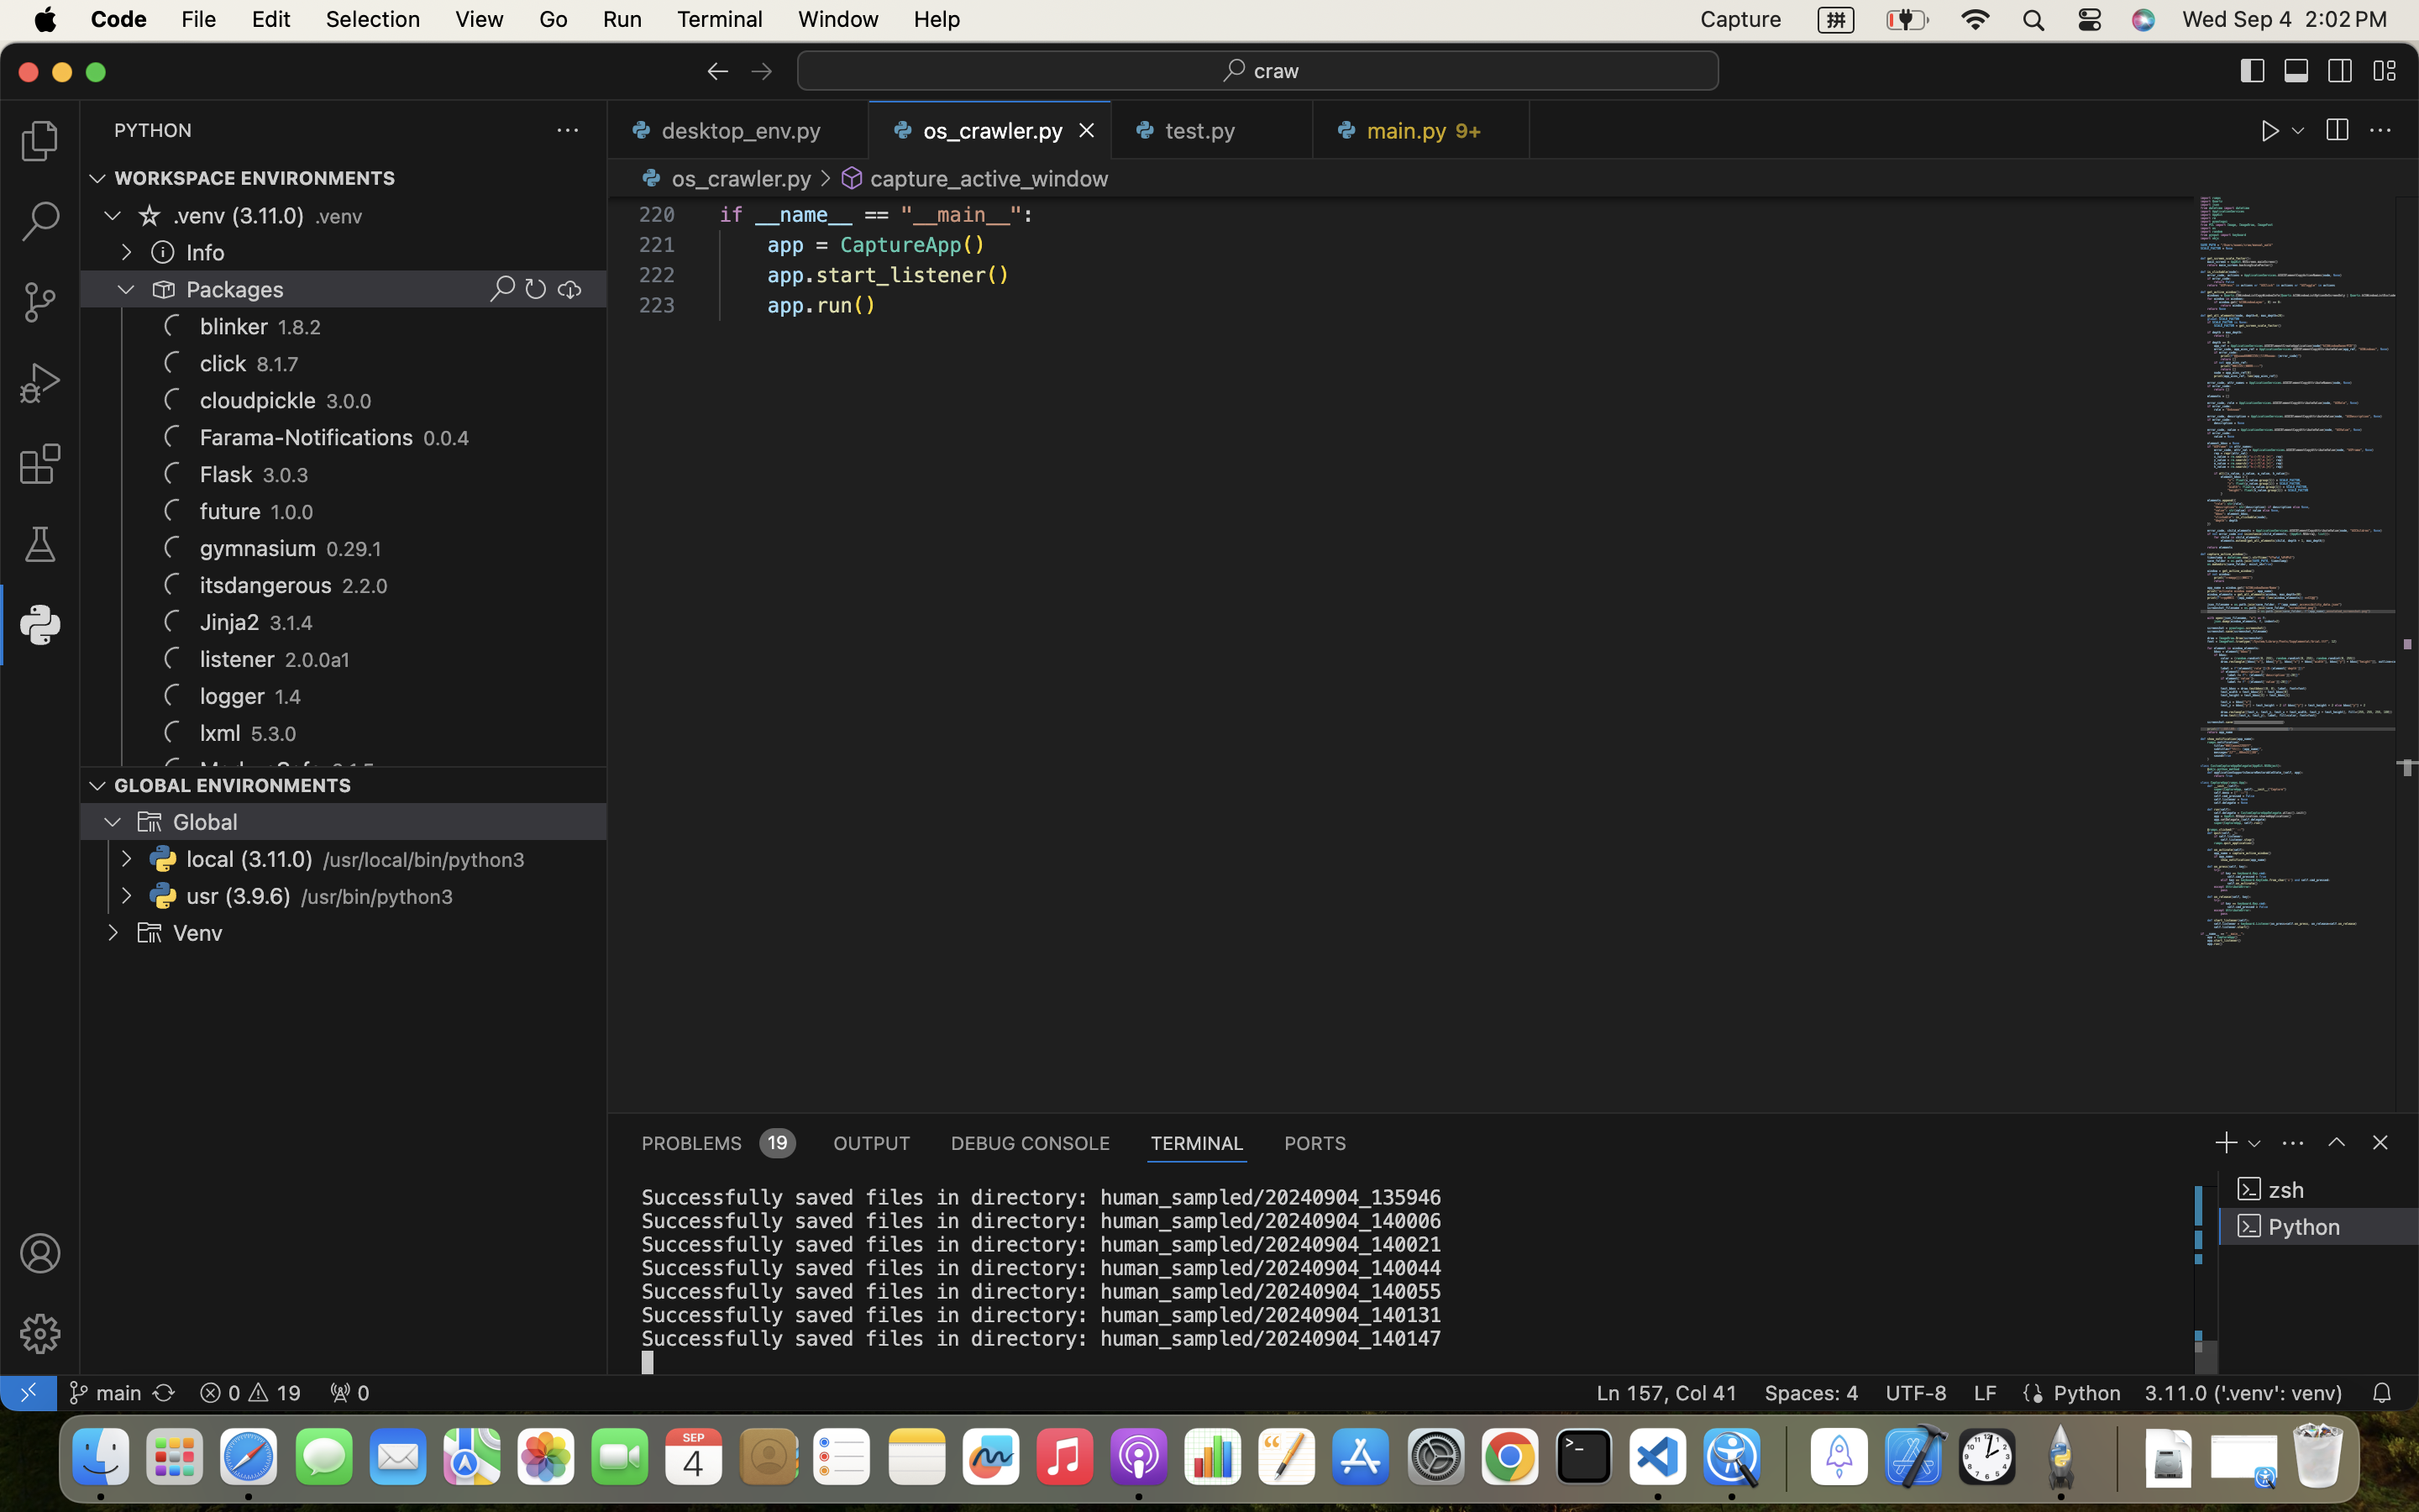 The height and width of the screenshot is (1512, 2419). What do you see at coordinates (40, 625) in the screenshot?
I see `1` at bounding box center [40, 625].